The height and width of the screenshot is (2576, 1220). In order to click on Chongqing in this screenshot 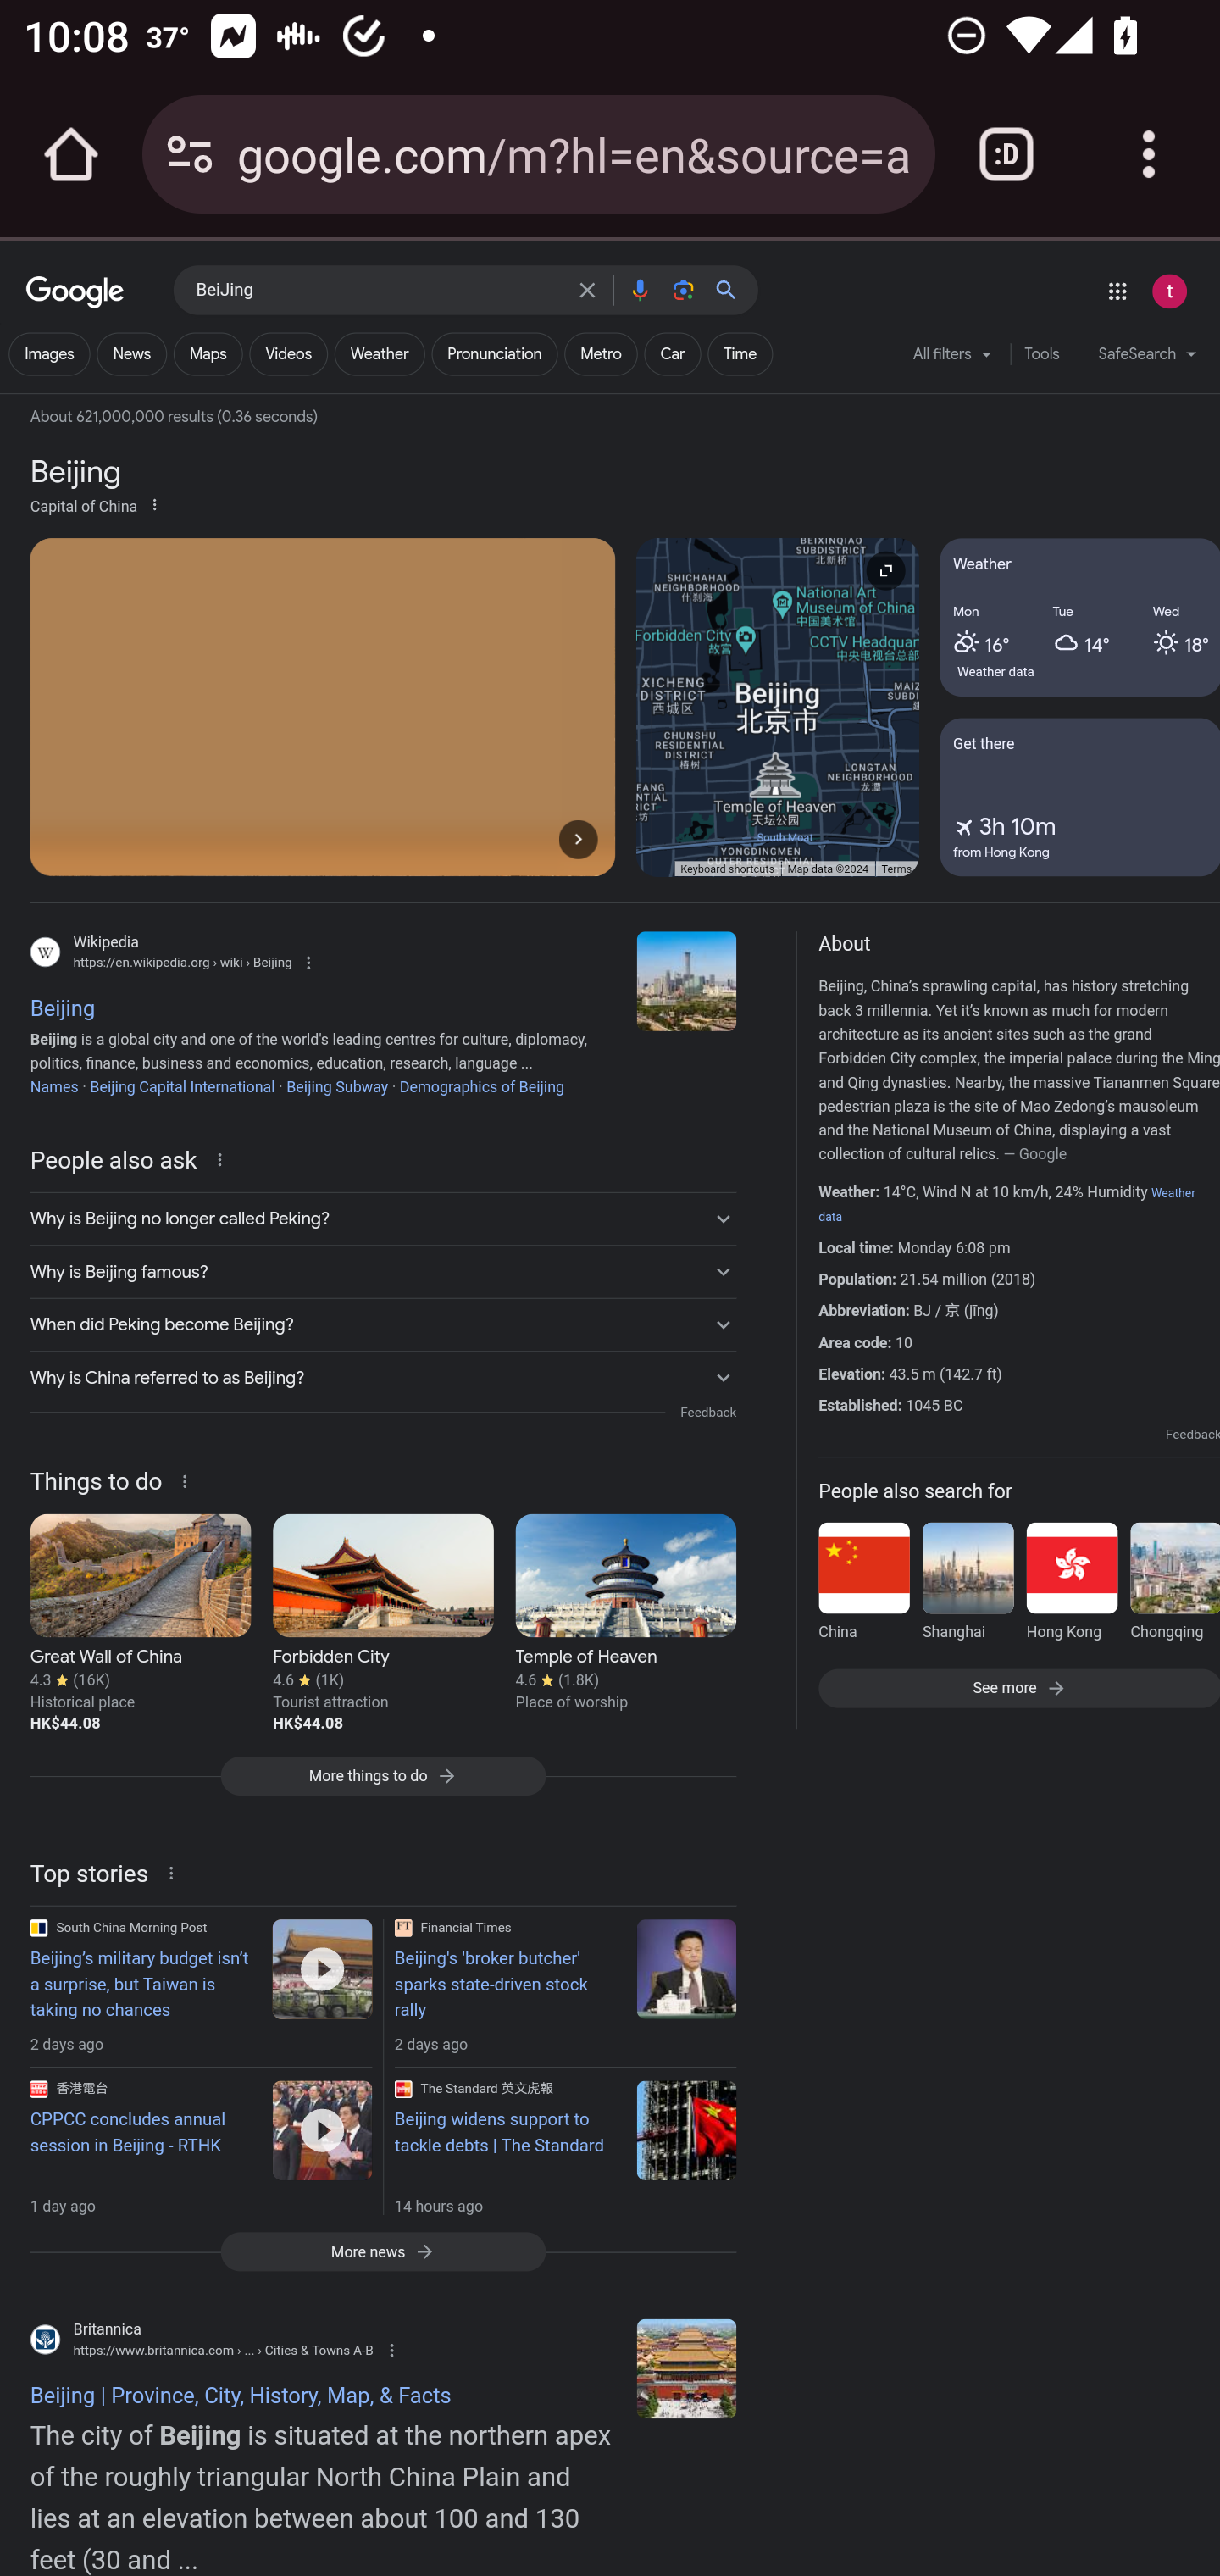, I will do `click(1174, 1586)`.